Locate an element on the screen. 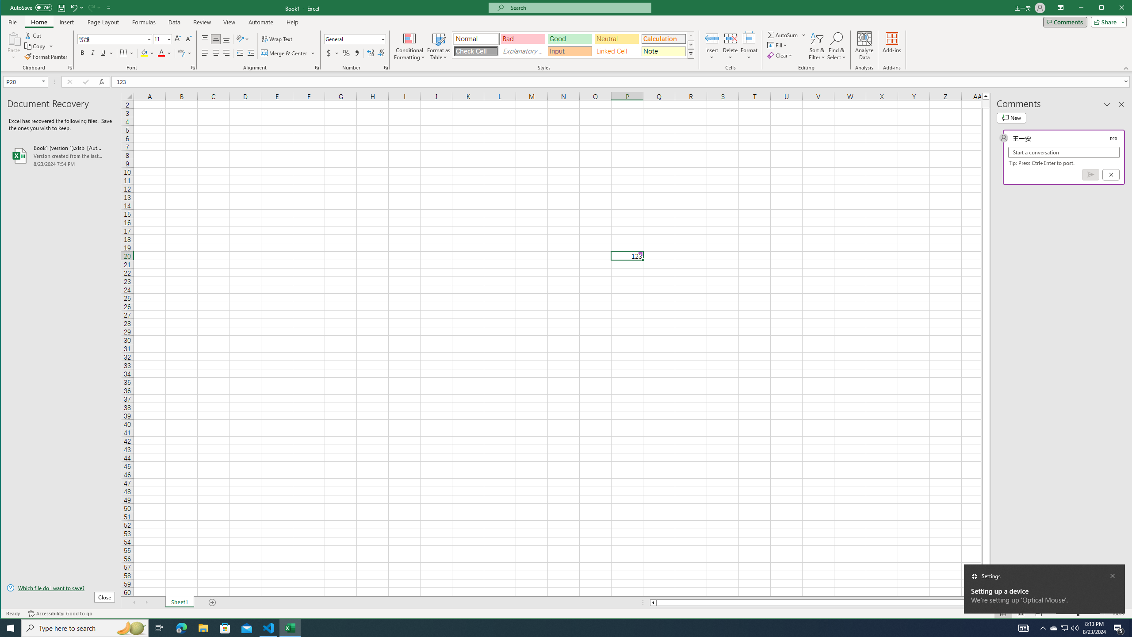 Image resolution: width=1132 pixels, height=637 pixels. Visual Studio Code - 1 running window is located at coordinates (269, 628).